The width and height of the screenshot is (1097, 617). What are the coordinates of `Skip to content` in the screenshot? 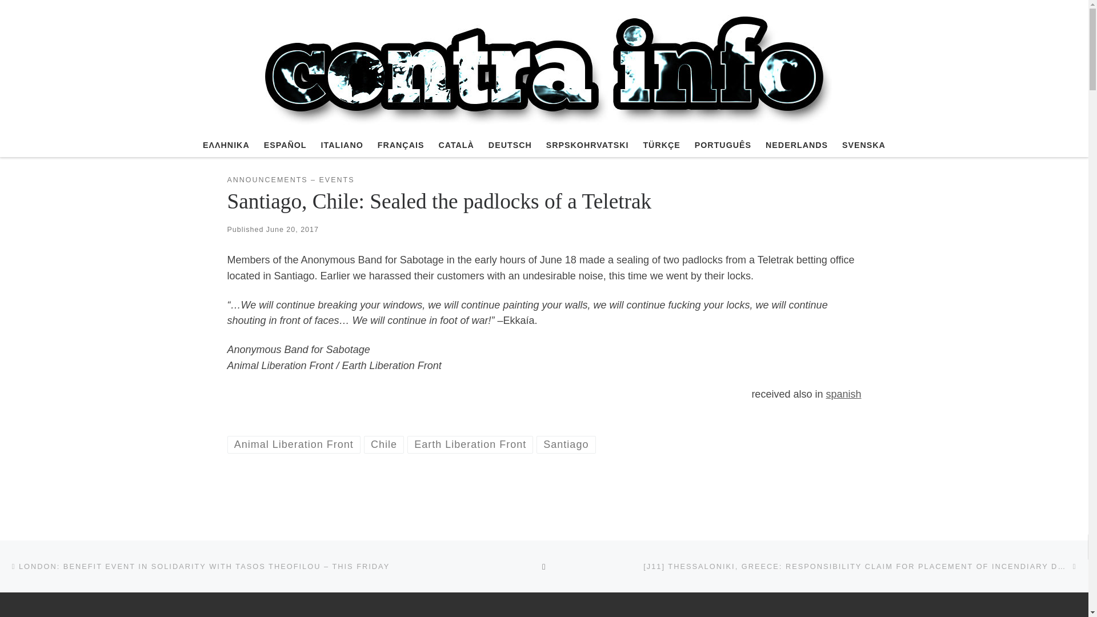 It's located at (46, 15).